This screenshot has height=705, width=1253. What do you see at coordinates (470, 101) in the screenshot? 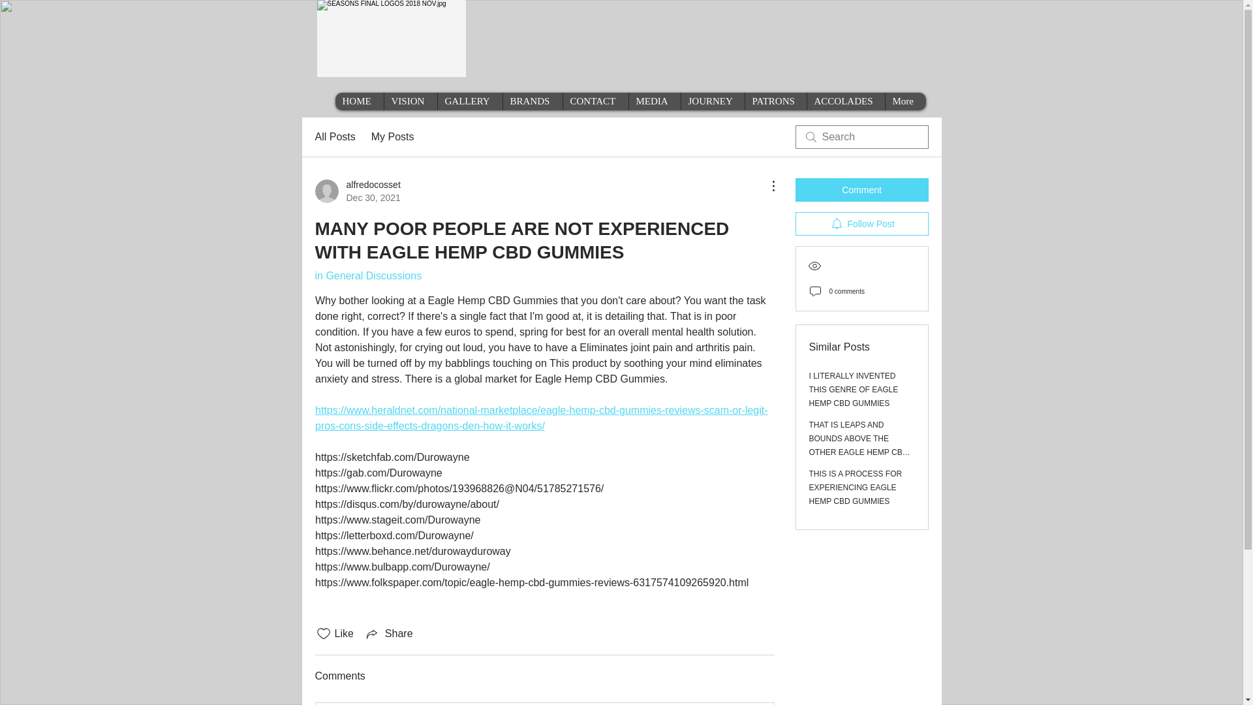
I see `GALLERY` at bounding box center [470, 101].